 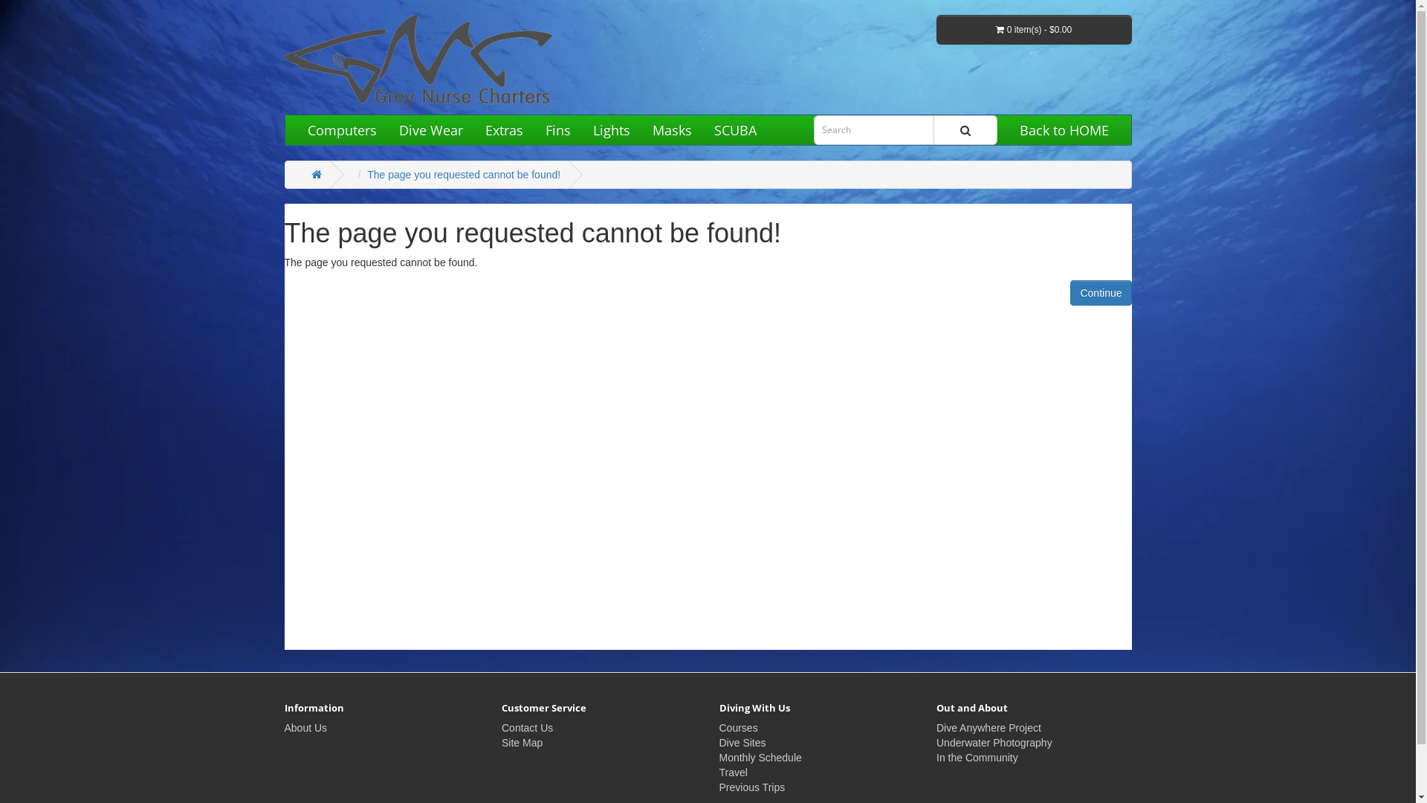 What do you see at coordinates (977, 758) in the screenshot?
I see `In the Community` at bounding box center [977, 758].